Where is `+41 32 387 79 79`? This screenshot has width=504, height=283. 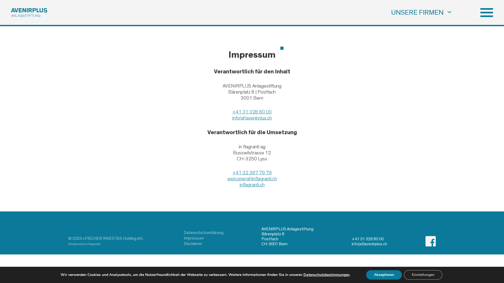 +41 32 387 79 79 is located at coordinates (252, 173).